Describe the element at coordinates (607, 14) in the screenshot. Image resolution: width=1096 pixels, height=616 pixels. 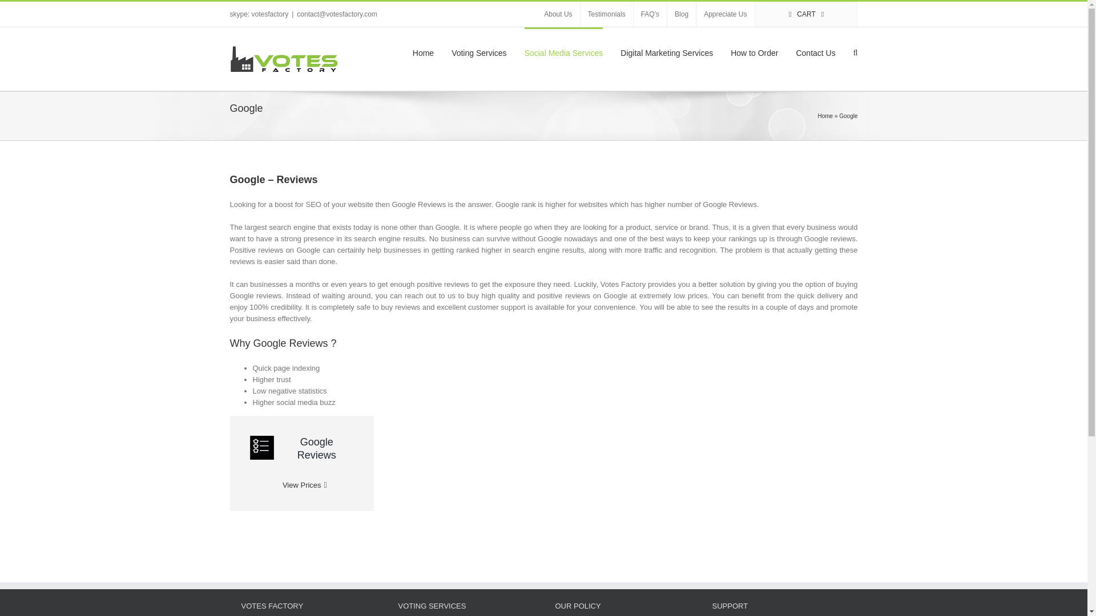
I see `Testimonials` at that location.